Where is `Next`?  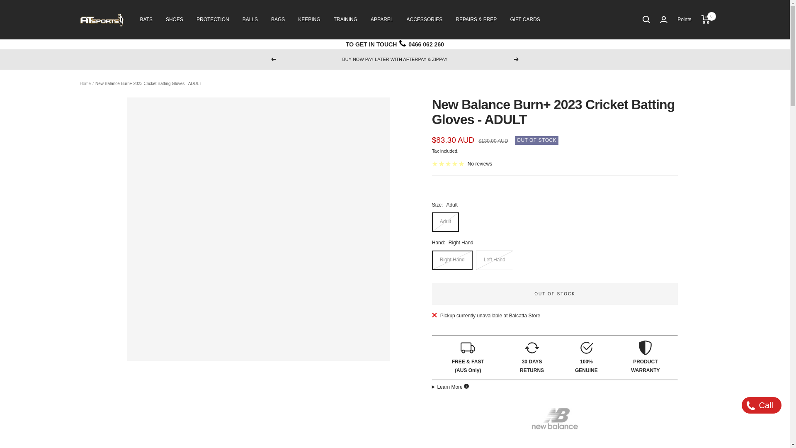
Next is located at coordinates (517, 59).